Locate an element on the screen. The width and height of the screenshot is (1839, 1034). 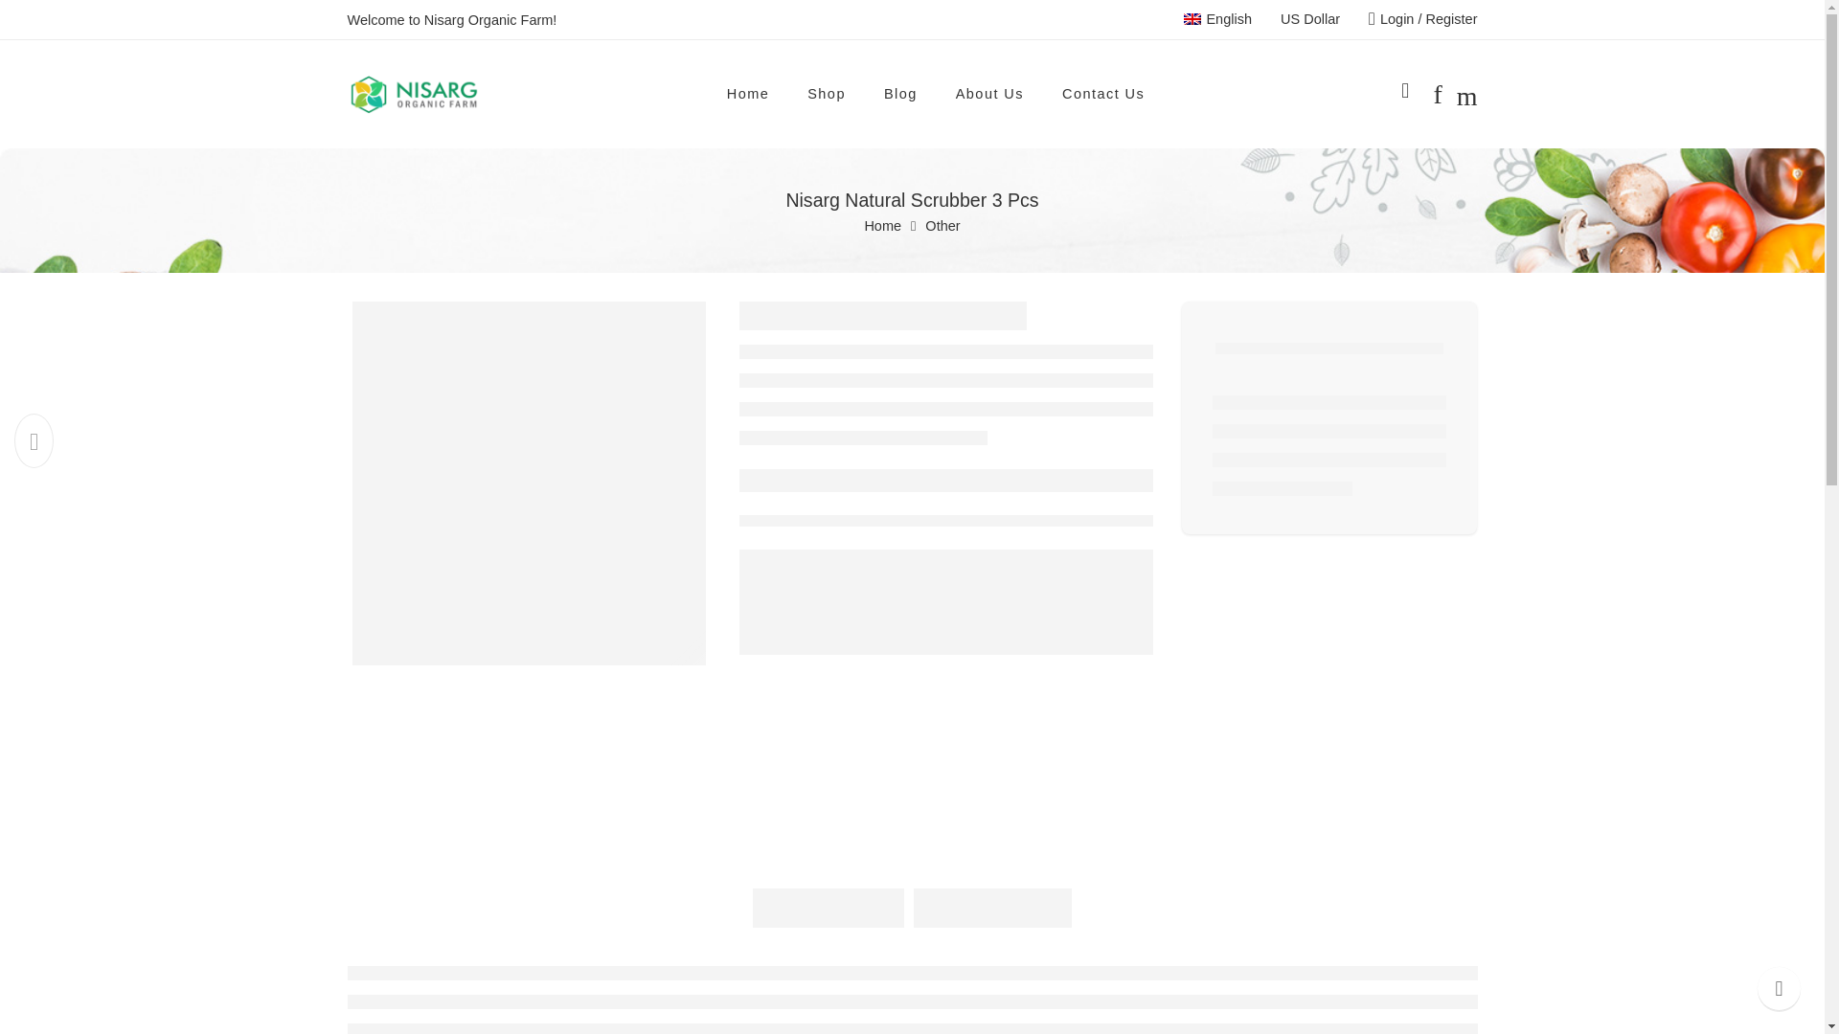
Home is located at coordinates (882, 226).